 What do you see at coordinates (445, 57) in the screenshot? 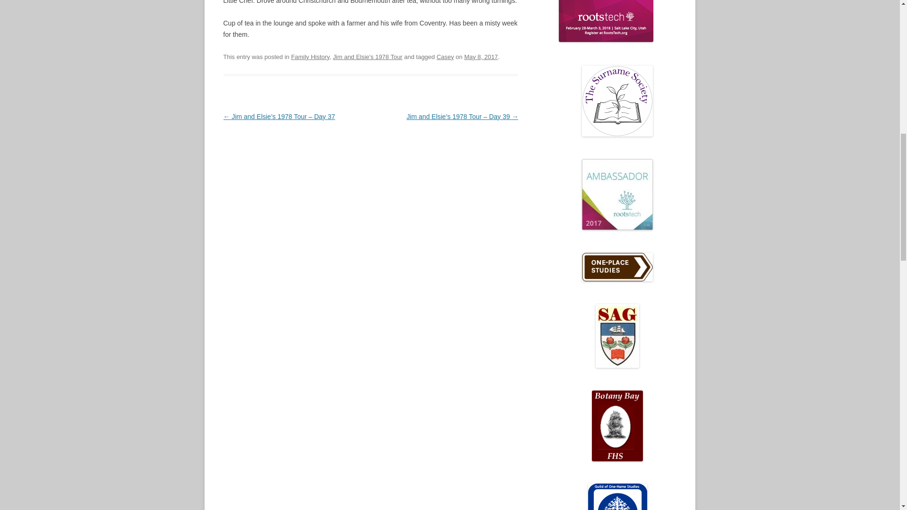
I see `Casey` at bounding box center [445, 57].